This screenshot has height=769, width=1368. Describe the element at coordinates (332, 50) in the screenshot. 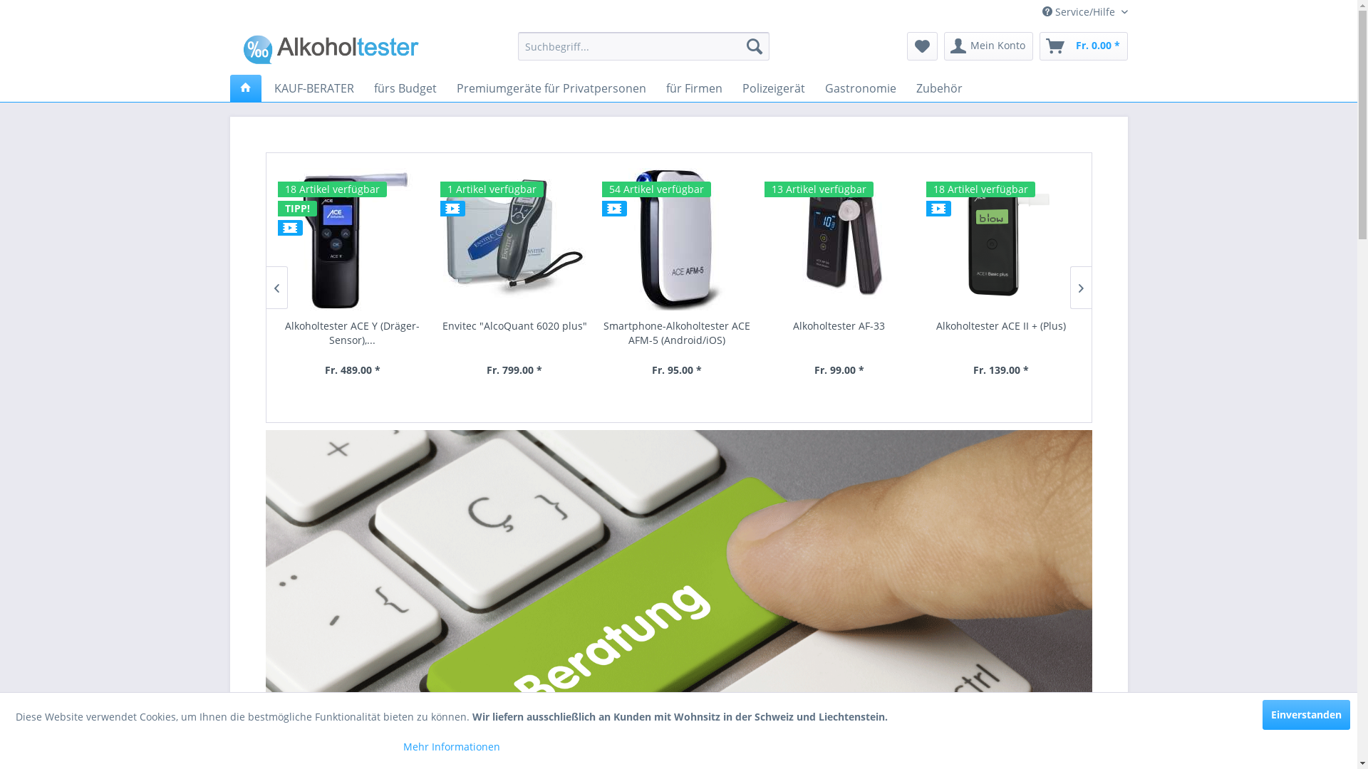

I see `Alkoholtester-Shop - zur Startseite wechseln` at that location.